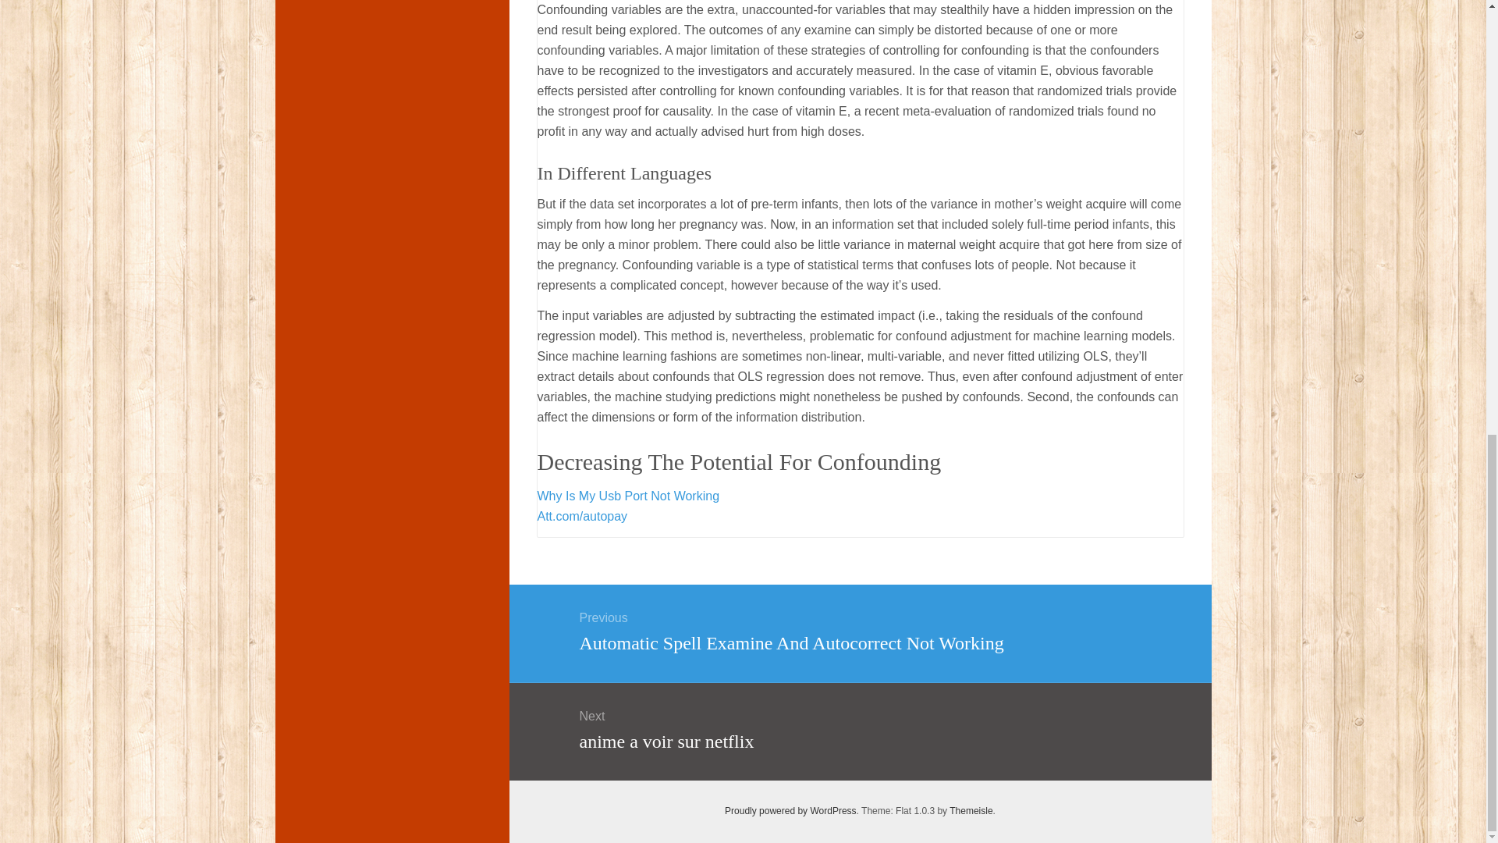 This screenshot has width=1498, height=843. What do you see at coordinates (859, 728) in the screenshot?
I see `Proudly powered by WordPress` at bounding box center [859, 728].